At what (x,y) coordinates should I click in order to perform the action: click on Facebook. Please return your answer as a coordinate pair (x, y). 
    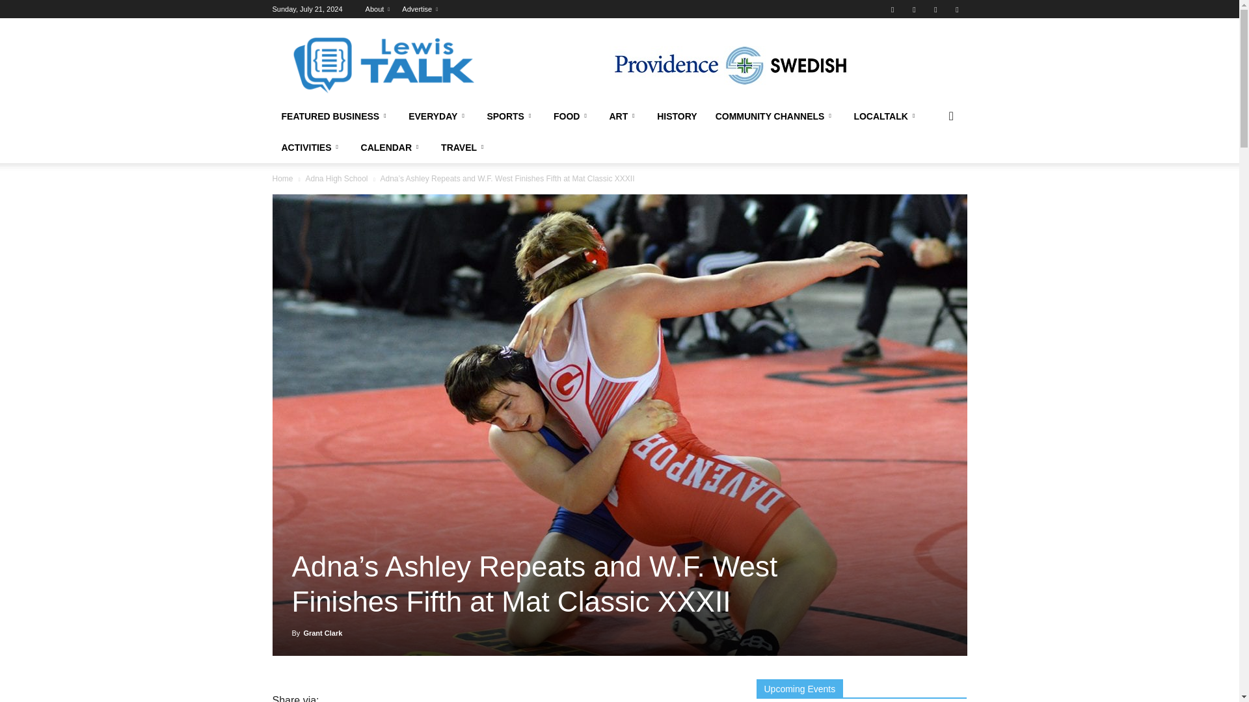
    Looking at the image, I should click on (893, 9).